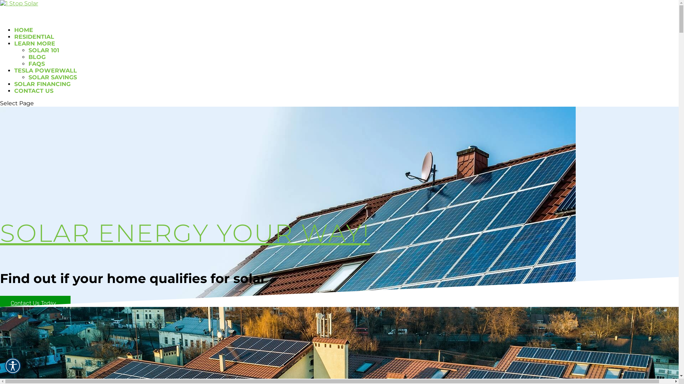 The width and height of the screenshot is (684, 384). Describe the element at coordinates (37, 64) in the screenshot. I see `FAQS` at that location.